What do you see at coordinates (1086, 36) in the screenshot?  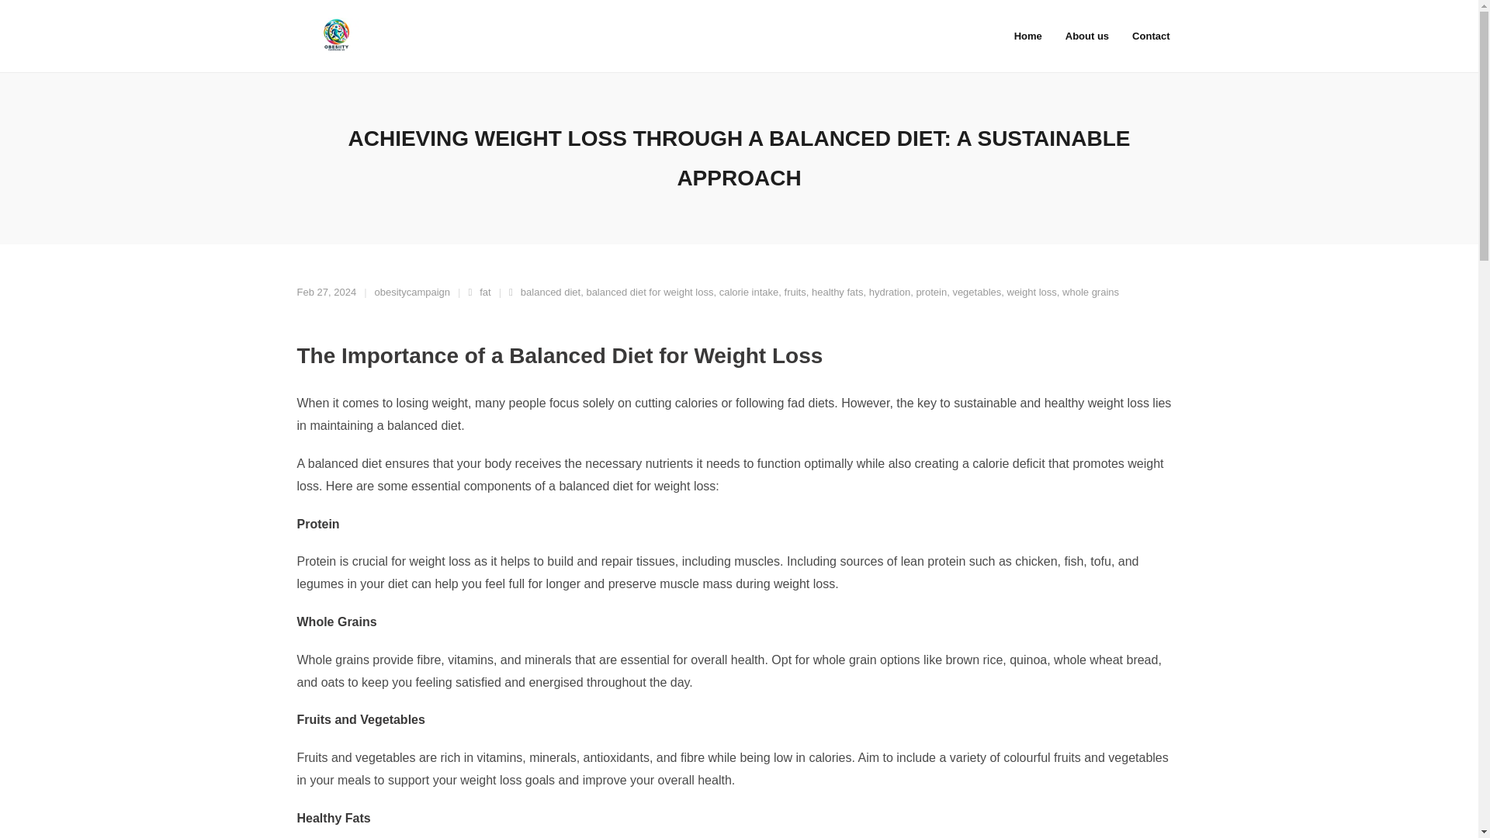 I see `About us` at bounding box center [1086, 36].